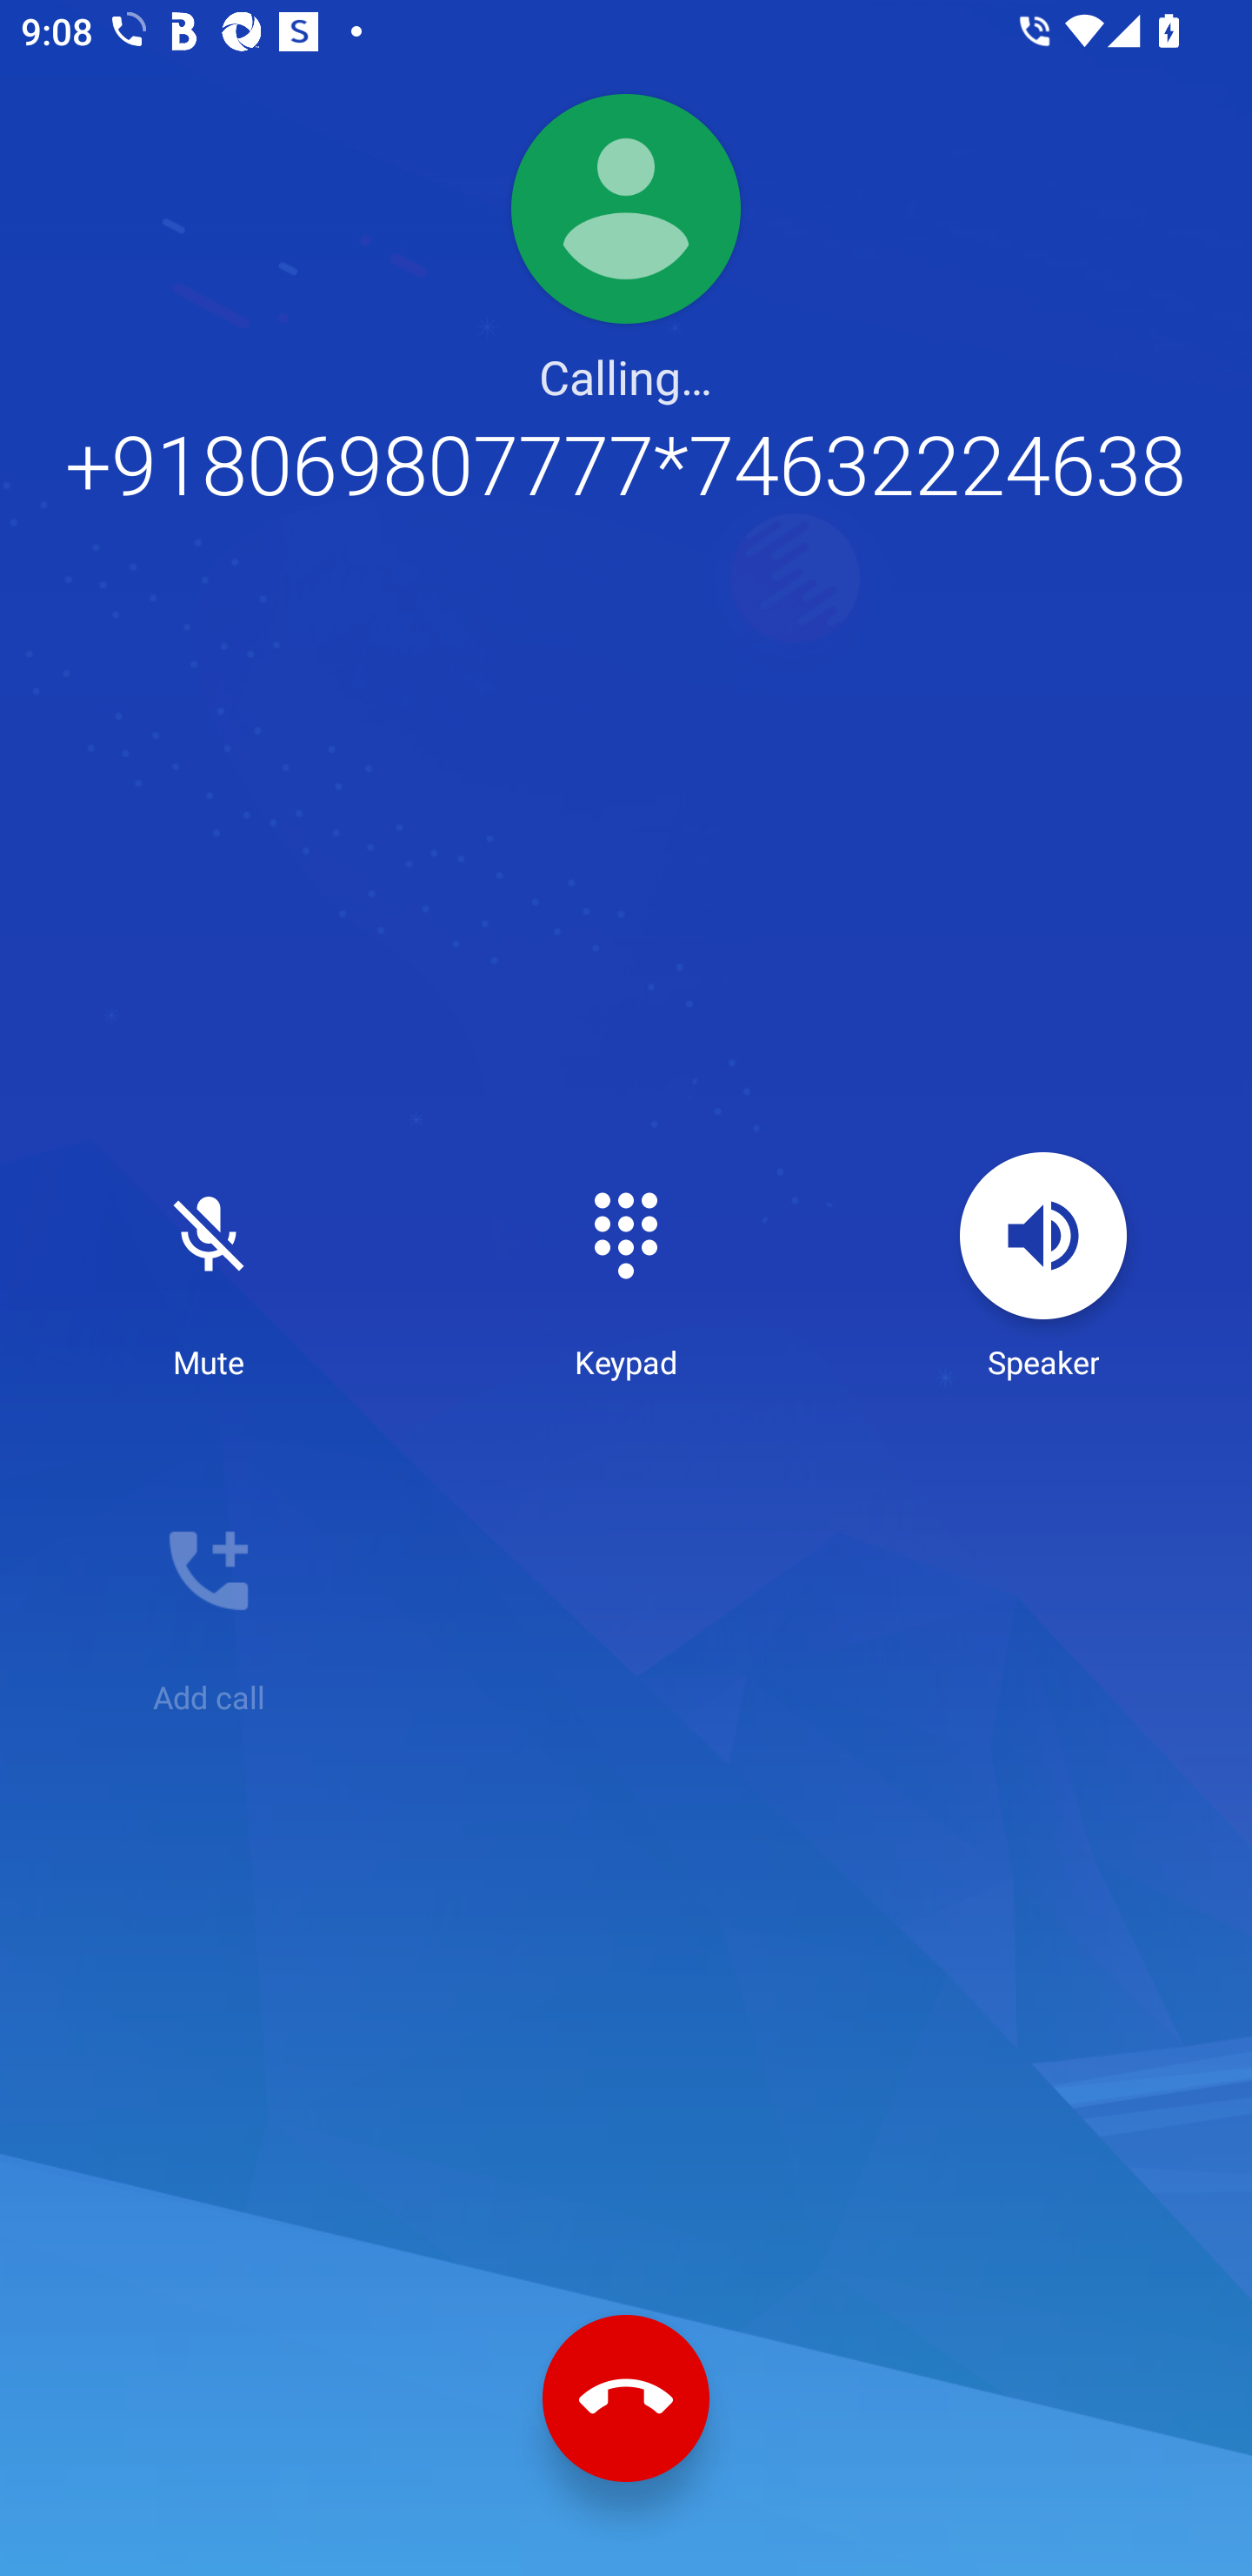 The image size is (1252, 2576). What do you see at coordinates (626, 2399) in the screenshot?
I see `End call` at bounding box center [626, 2399].